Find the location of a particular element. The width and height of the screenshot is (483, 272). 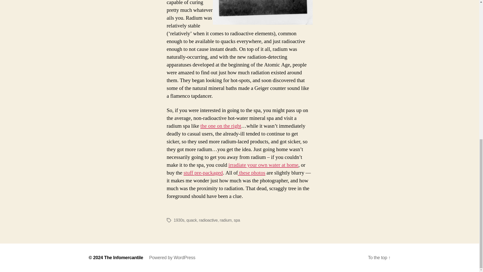

radium is located at coordinates (226, 220).